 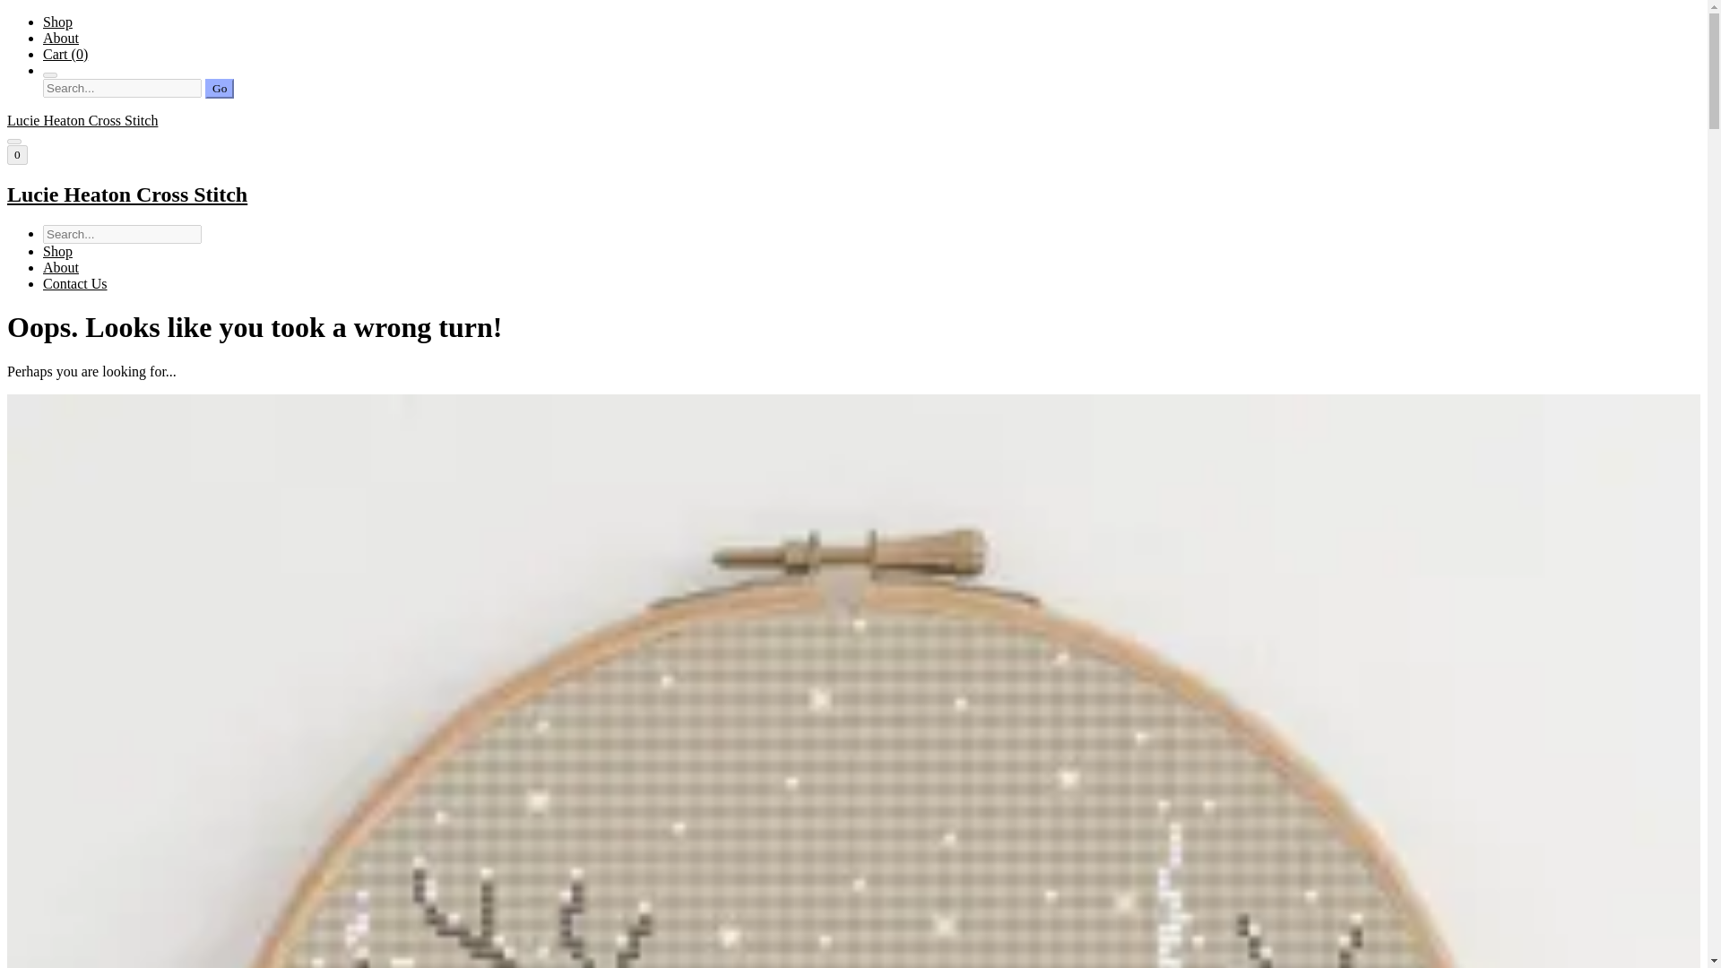 What do you see at coordinates (61, 267) in the screenshot?
I see `About` at bounding box center [61, 267].